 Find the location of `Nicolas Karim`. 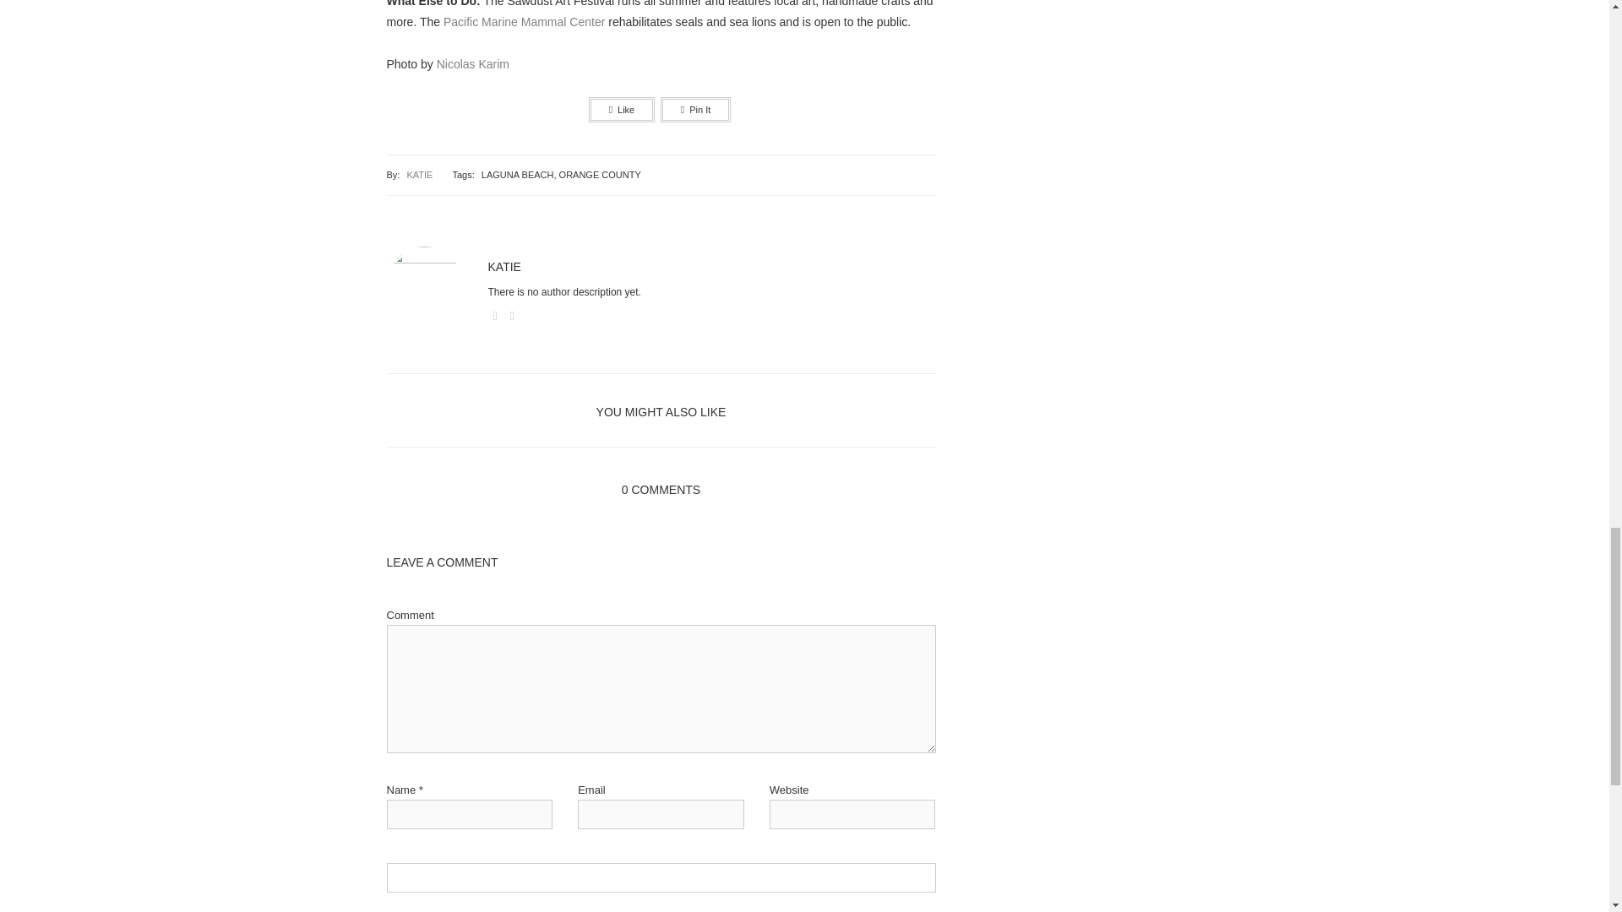

Nicolas Karim is located at coordinates (472, 64).